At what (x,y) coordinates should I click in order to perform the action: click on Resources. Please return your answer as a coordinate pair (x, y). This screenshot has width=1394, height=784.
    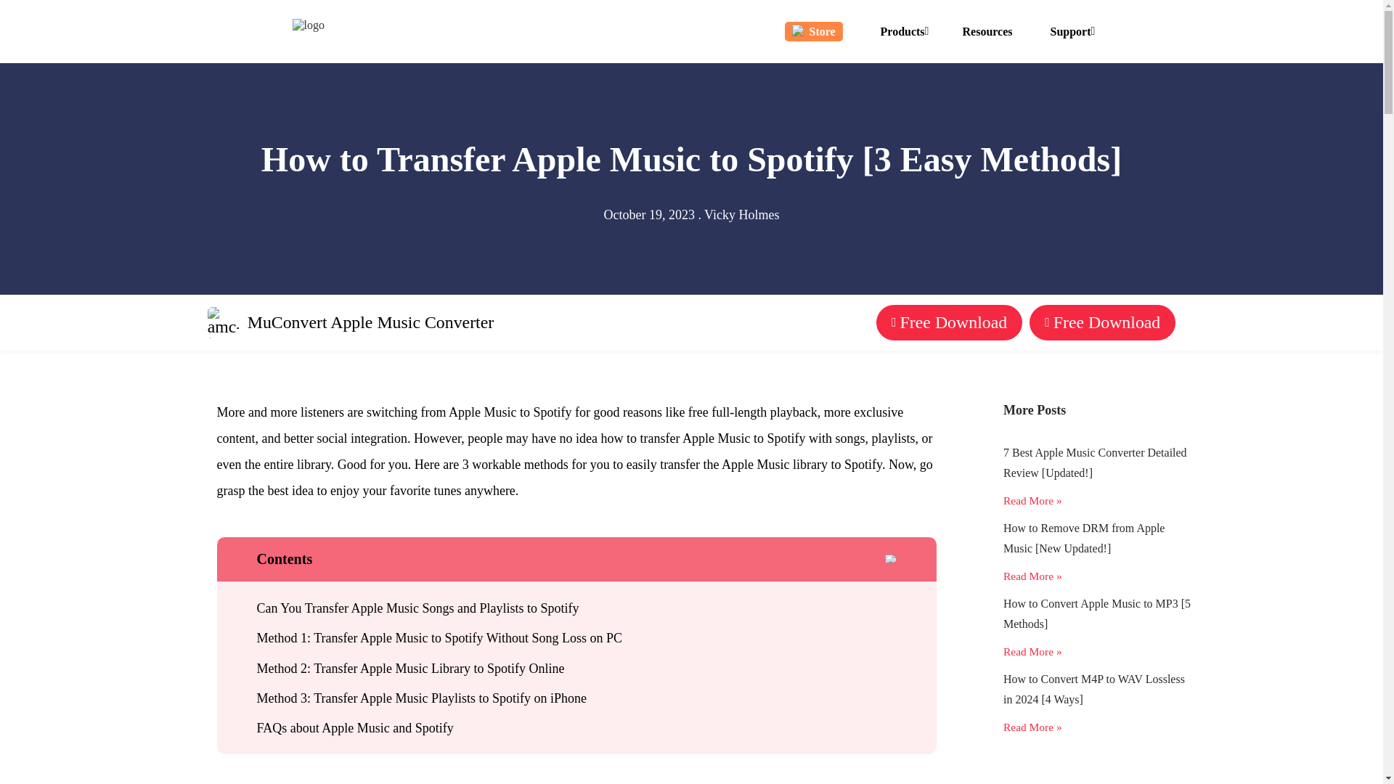
    Looking at the image, I should click on (987, 30).